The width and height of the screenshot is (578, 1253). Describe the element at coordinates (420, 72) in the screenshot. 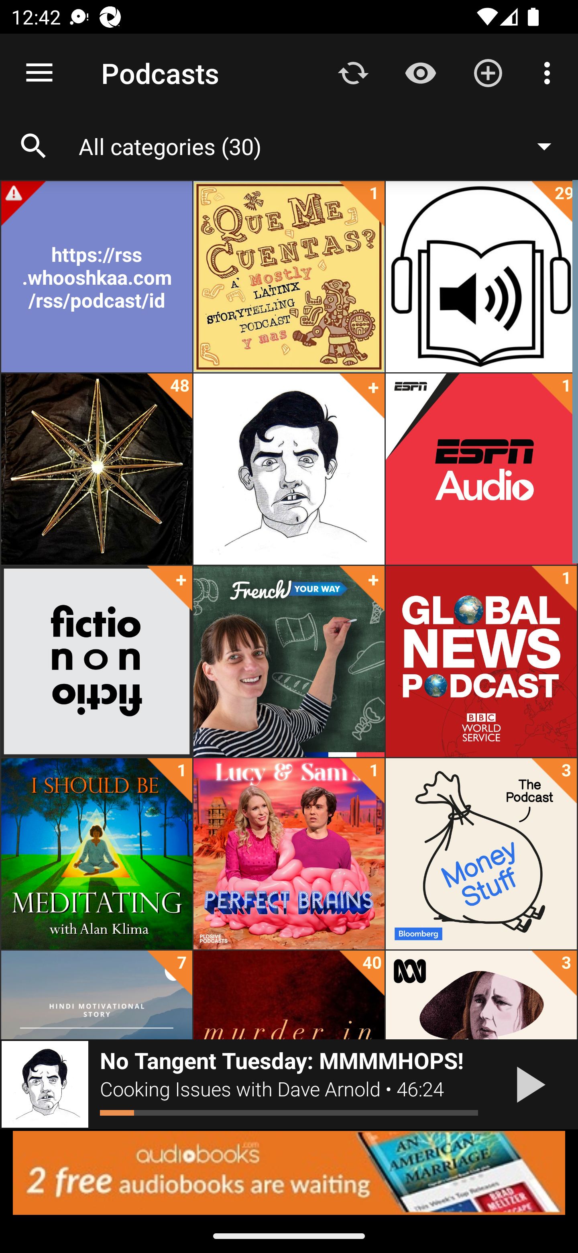

I see `Show / Hide played content` at that location.